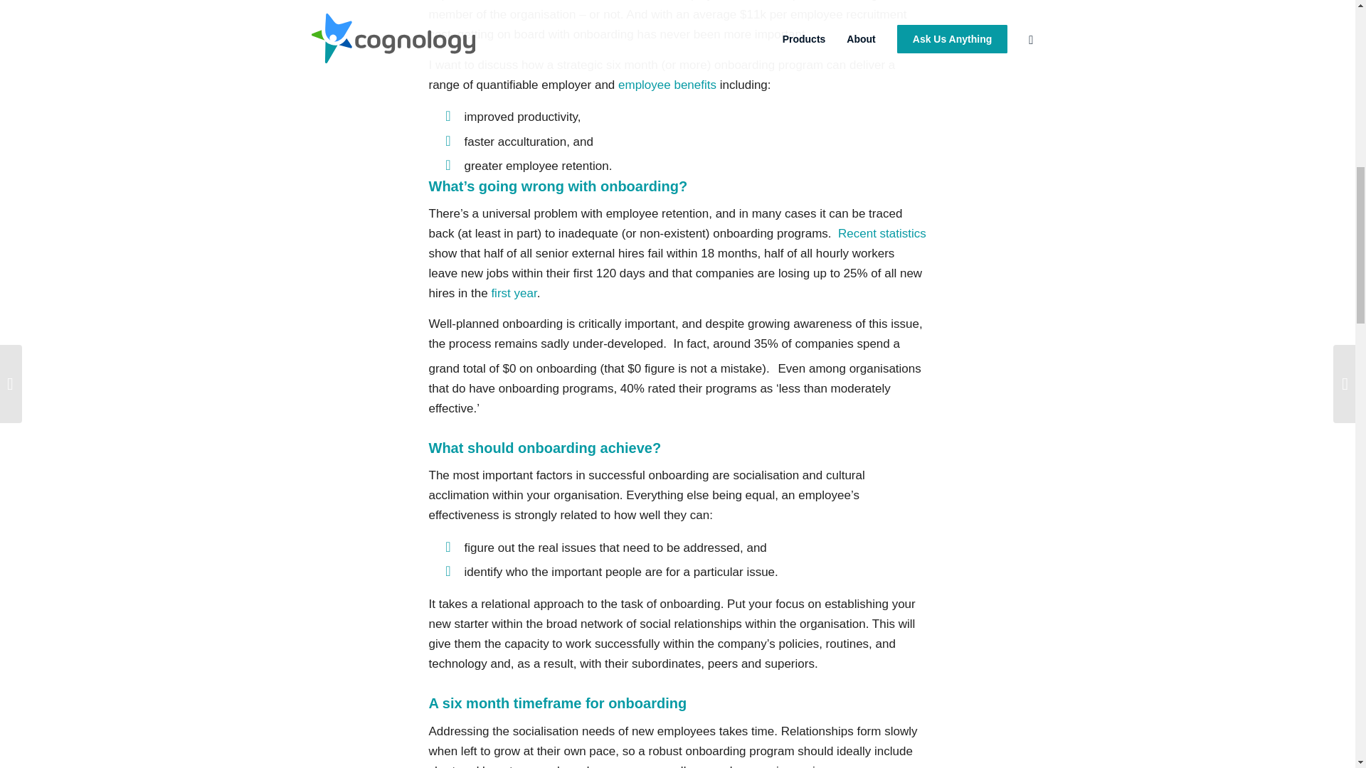 The image size is (1366, 768). Describe the element at coordinates (514, 293) in the screenshot. I see `first year` at that location.